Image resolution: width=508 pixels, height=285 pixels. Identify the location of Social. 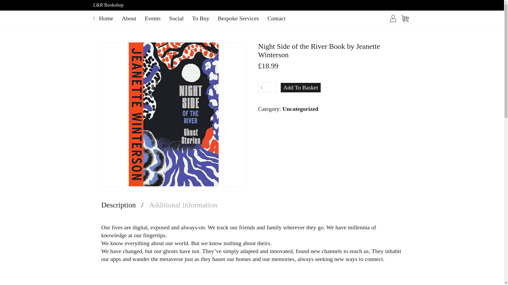
(176, 18).